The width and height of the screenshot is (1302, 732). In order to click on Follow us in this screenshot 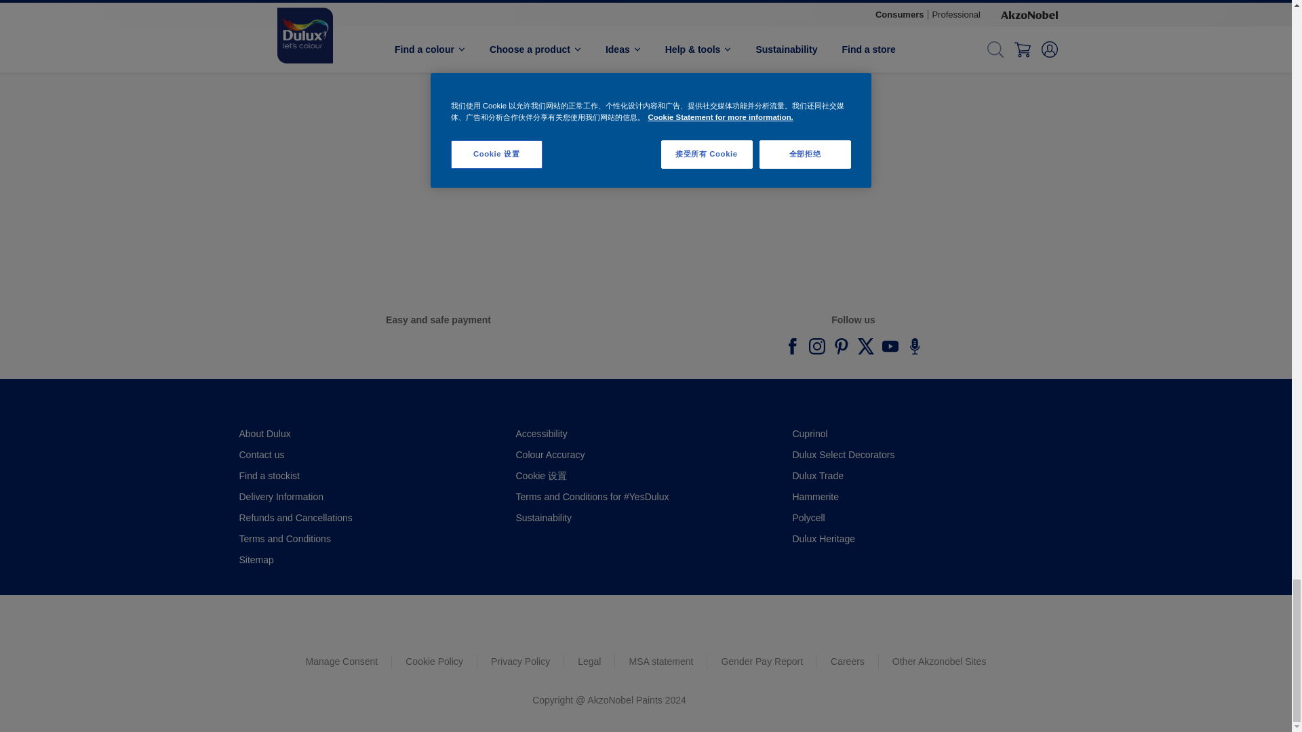, I will do `click(840, 346)`.